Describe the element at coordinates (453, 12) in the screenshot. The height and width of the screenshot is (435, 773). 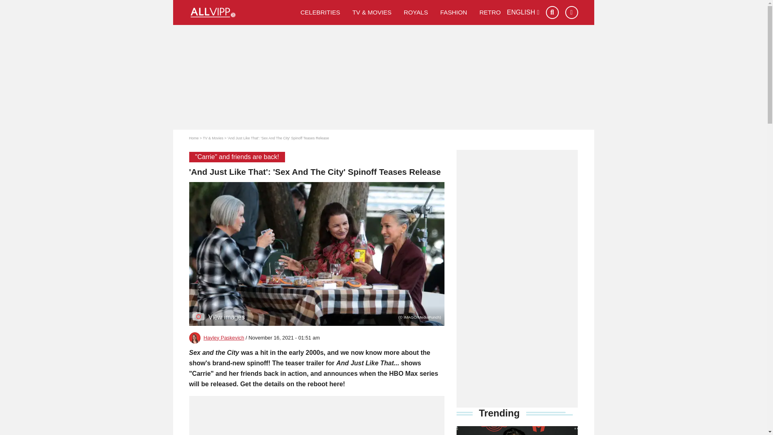
I see `FASHION` at that location.